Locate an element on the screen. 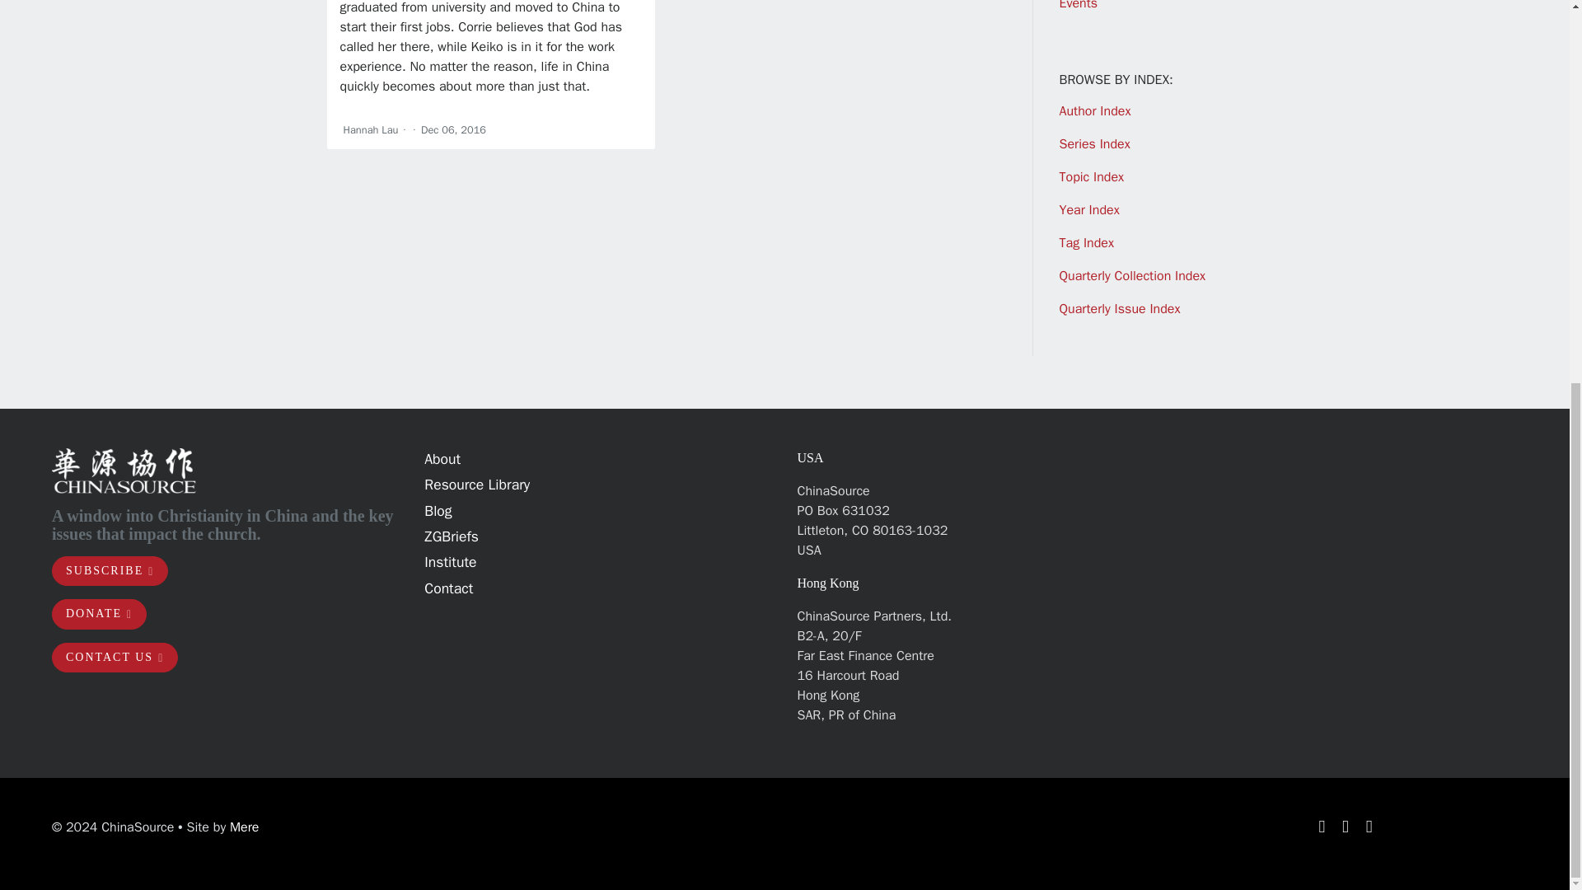  Year Index is located at coordinates (1089, 209).